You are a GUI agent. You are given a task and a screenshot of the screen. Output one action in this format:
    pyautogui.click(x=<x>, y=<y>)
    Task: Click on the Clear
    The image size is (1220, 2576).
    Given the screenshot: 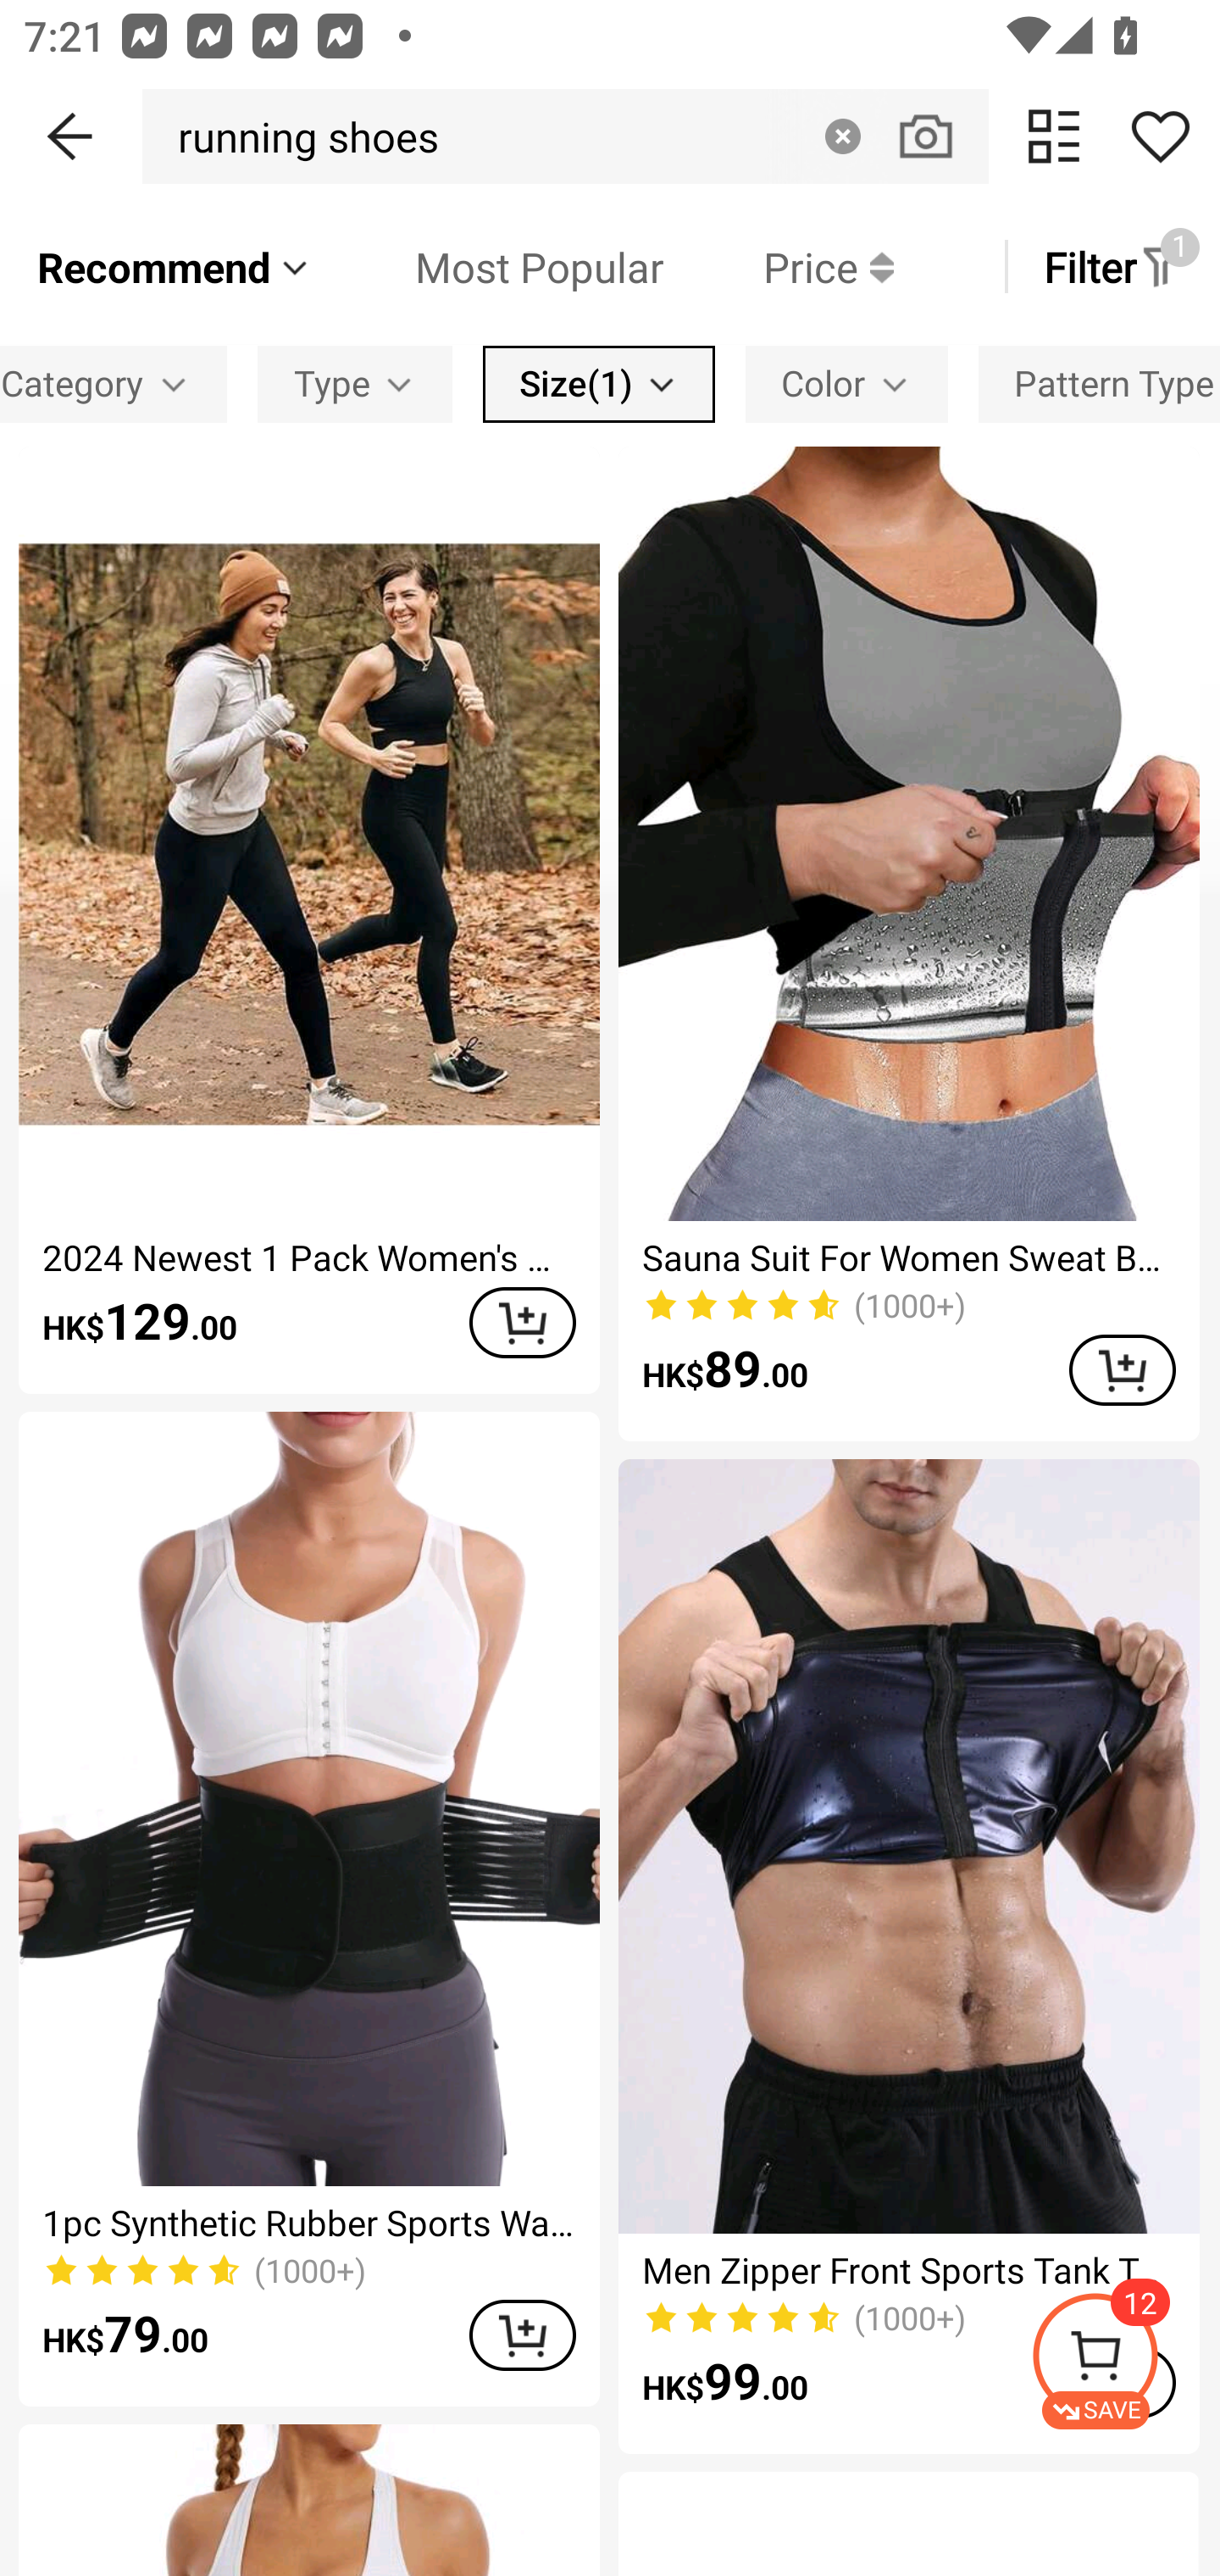 What is the action you would take?
    pyautogui.click(x=842, y=136)
    